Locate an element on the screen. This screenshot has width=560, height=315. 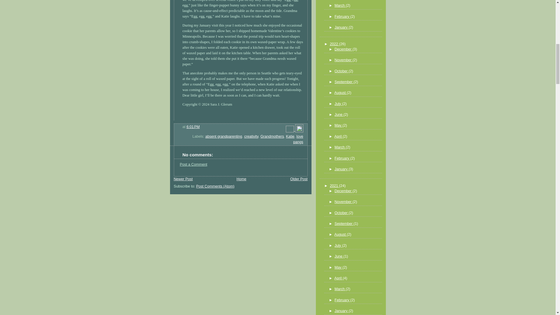
Grandmothers is located at coordinates (272, 136).